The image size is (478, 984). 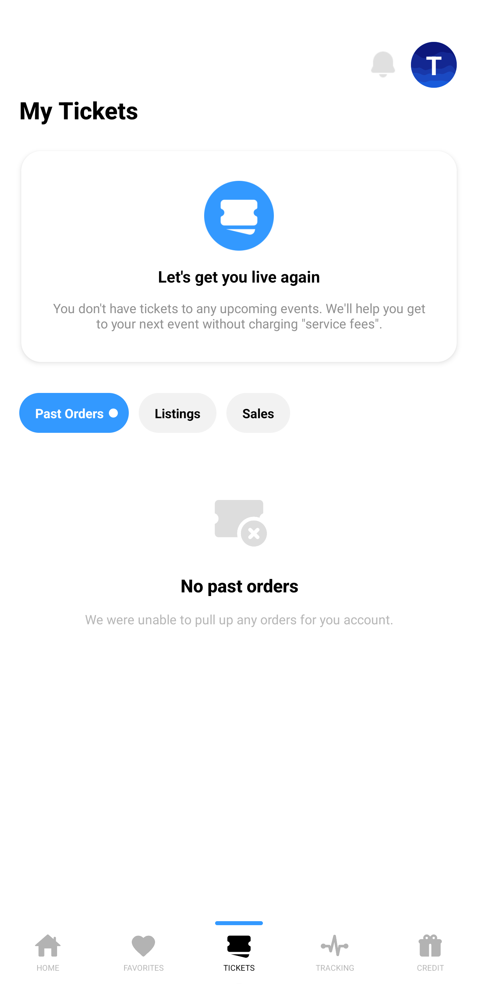 I want to click on FAVORITES, so click(x=143, y=951).